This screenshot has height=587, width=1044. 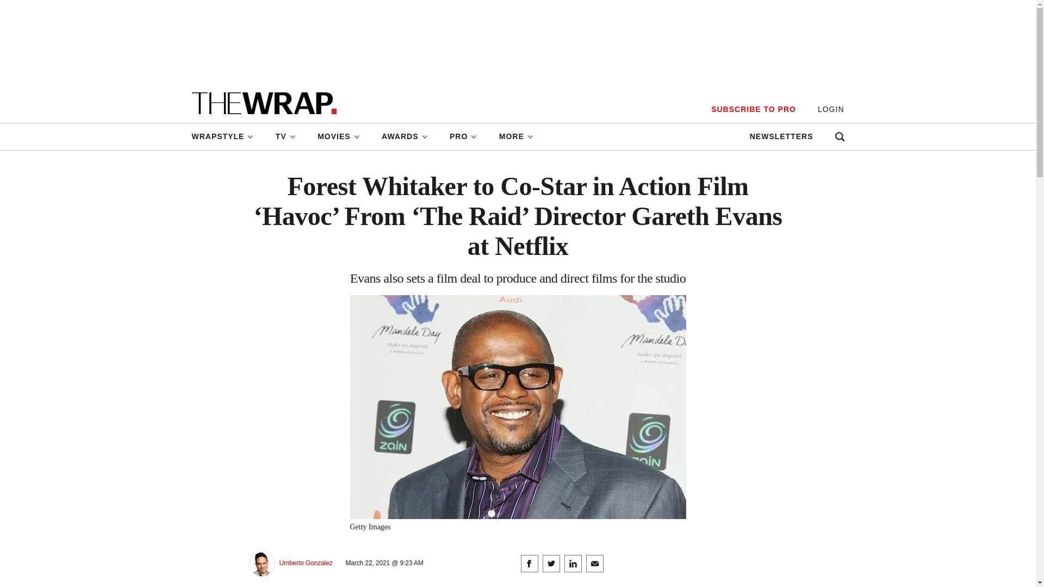 I want to click on AWARDS, so click(x=405, y=136).